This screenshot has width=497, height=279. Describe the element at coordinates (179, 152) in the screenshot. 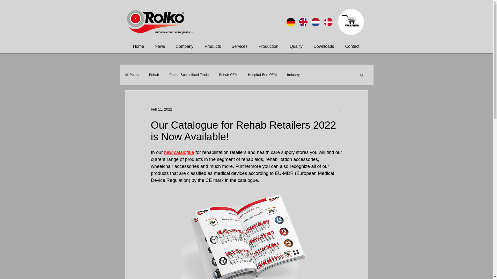

I see `new catalogue` at that location.